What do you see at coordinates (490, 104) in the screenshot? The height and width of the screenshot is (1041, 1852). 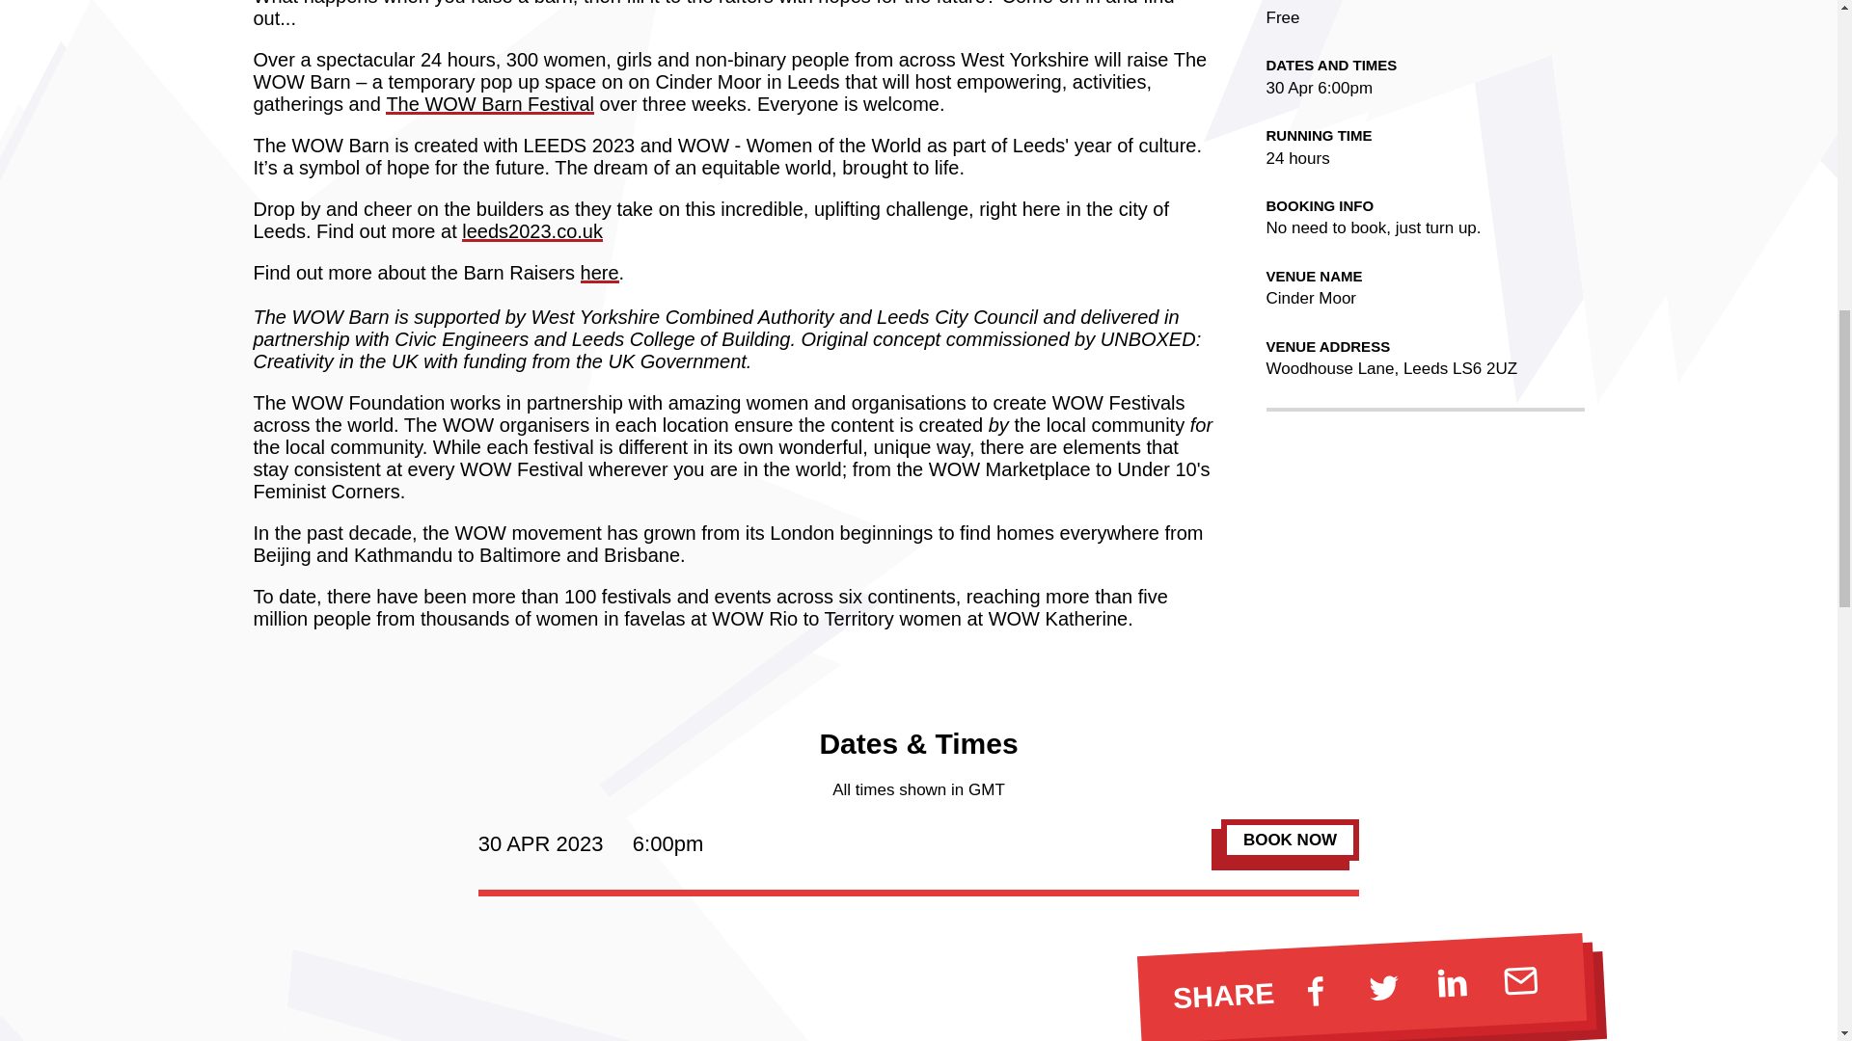 I see `The WOW Barn Festival` at bounding box center [490, 104].